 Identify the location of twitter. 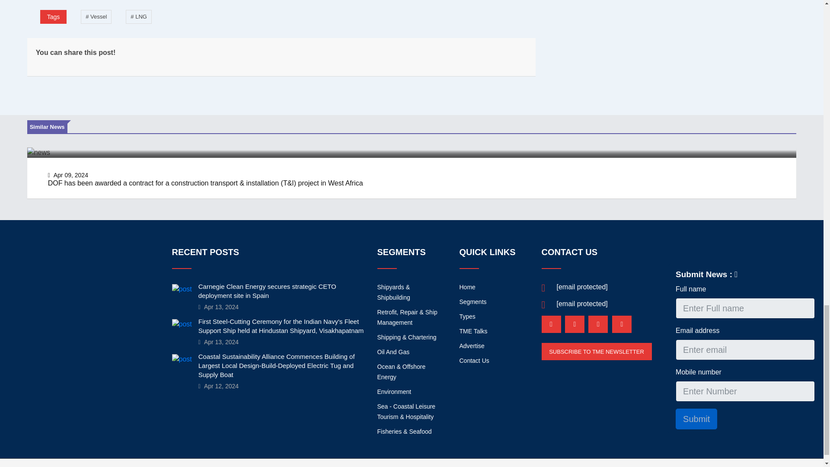
(598, 324).